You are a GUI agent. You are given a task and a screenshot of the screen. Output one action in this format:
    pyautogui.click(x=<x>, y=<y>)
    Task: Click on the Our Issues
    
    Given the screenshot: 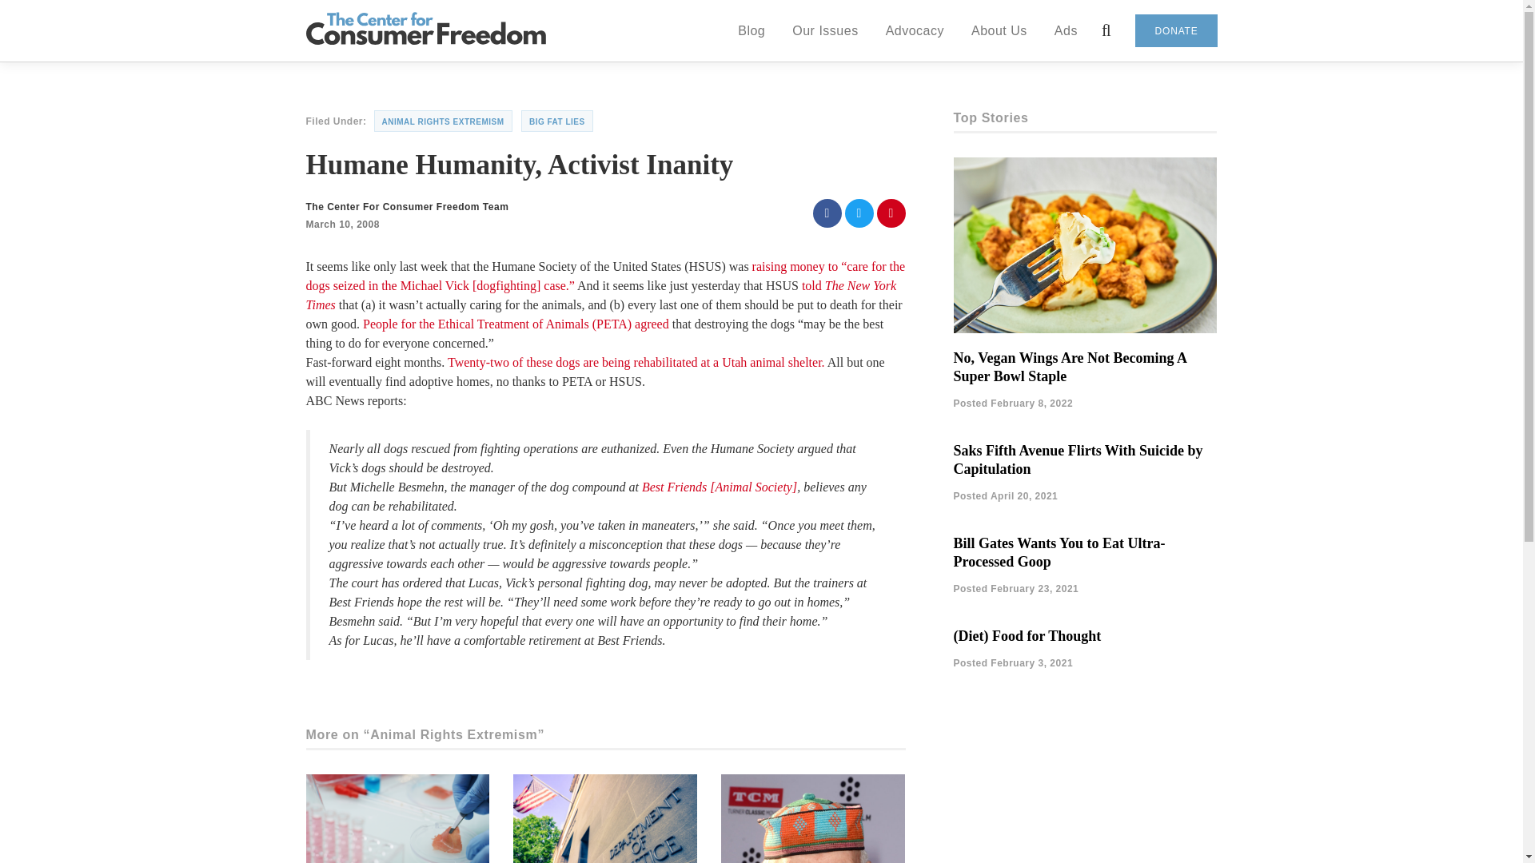 What is the action you would take?
    pyautogui.click(x=825, y=30)
    